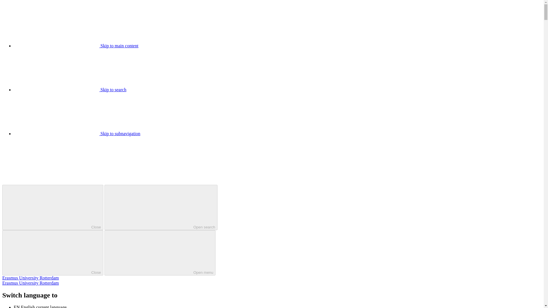 This screenshot has height=308, width=548. Describe the element at coordinates (53, 207) in the screenshot. I see `Close` at that location.